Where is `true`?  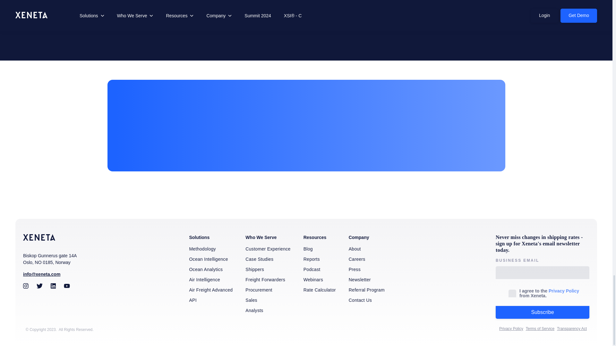
true is located at coordinates (512, 293).